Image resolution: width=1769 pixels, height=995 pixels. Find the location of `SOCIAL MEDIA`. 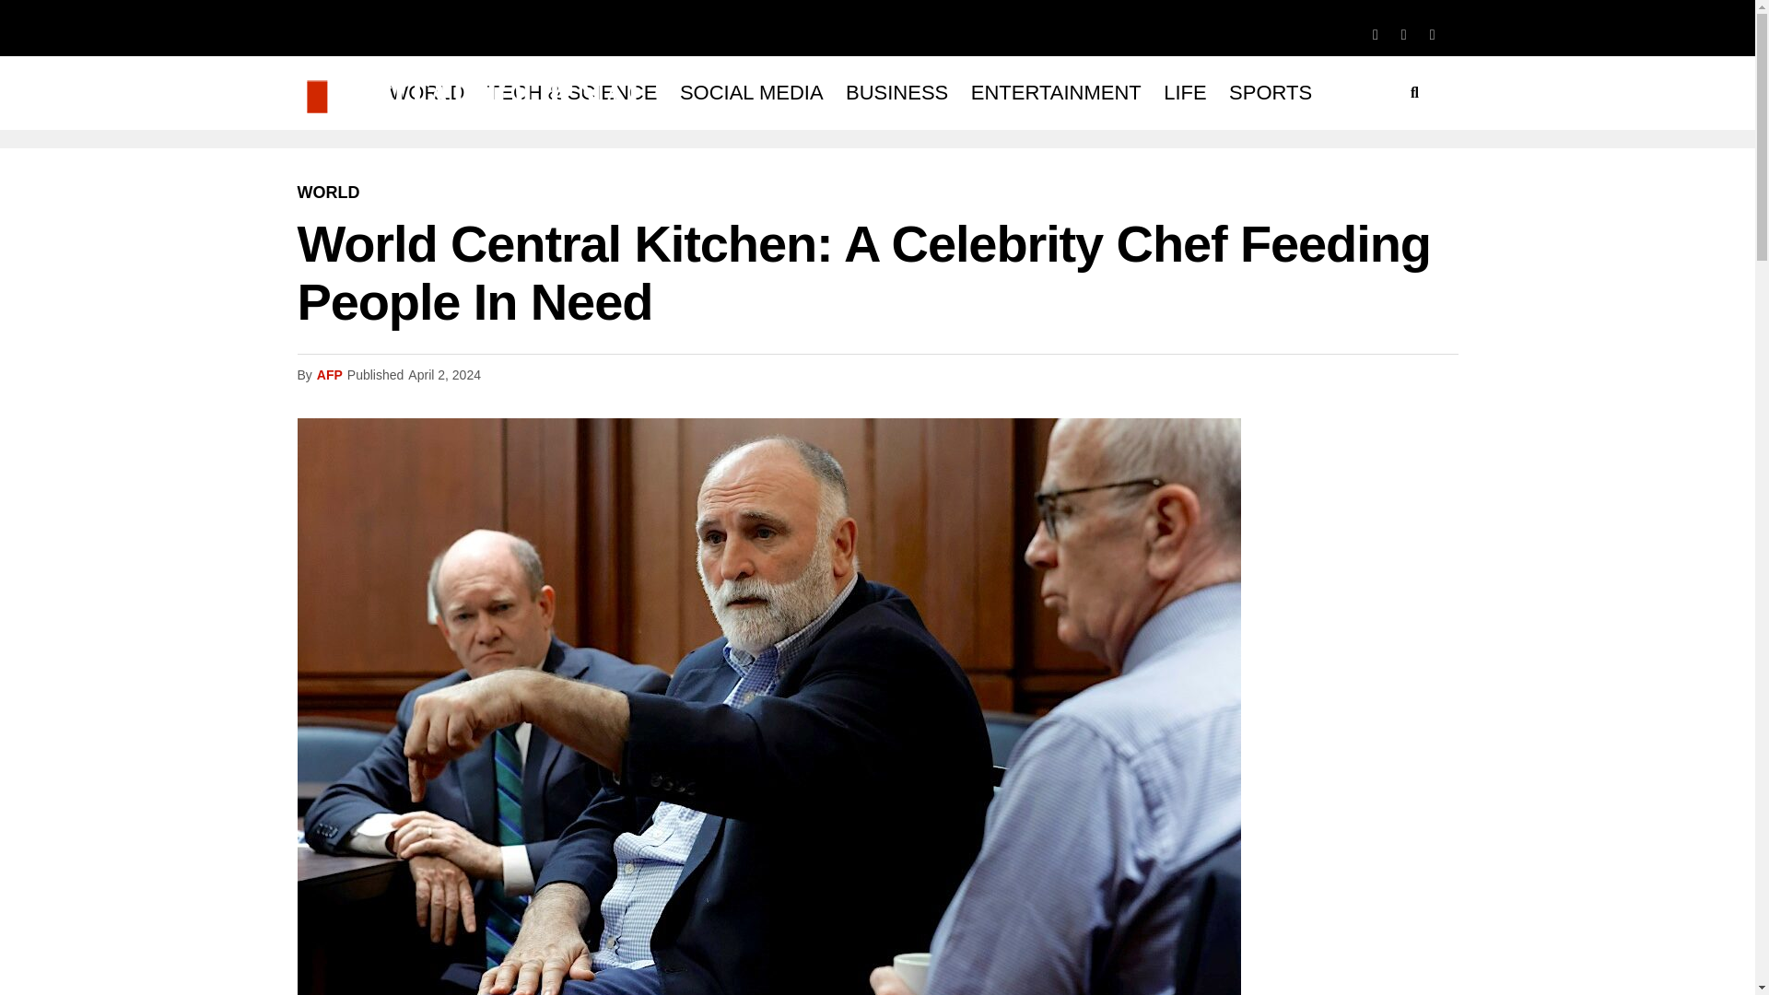

SOCIAL MEDIA is located at coordinates (752, 92).